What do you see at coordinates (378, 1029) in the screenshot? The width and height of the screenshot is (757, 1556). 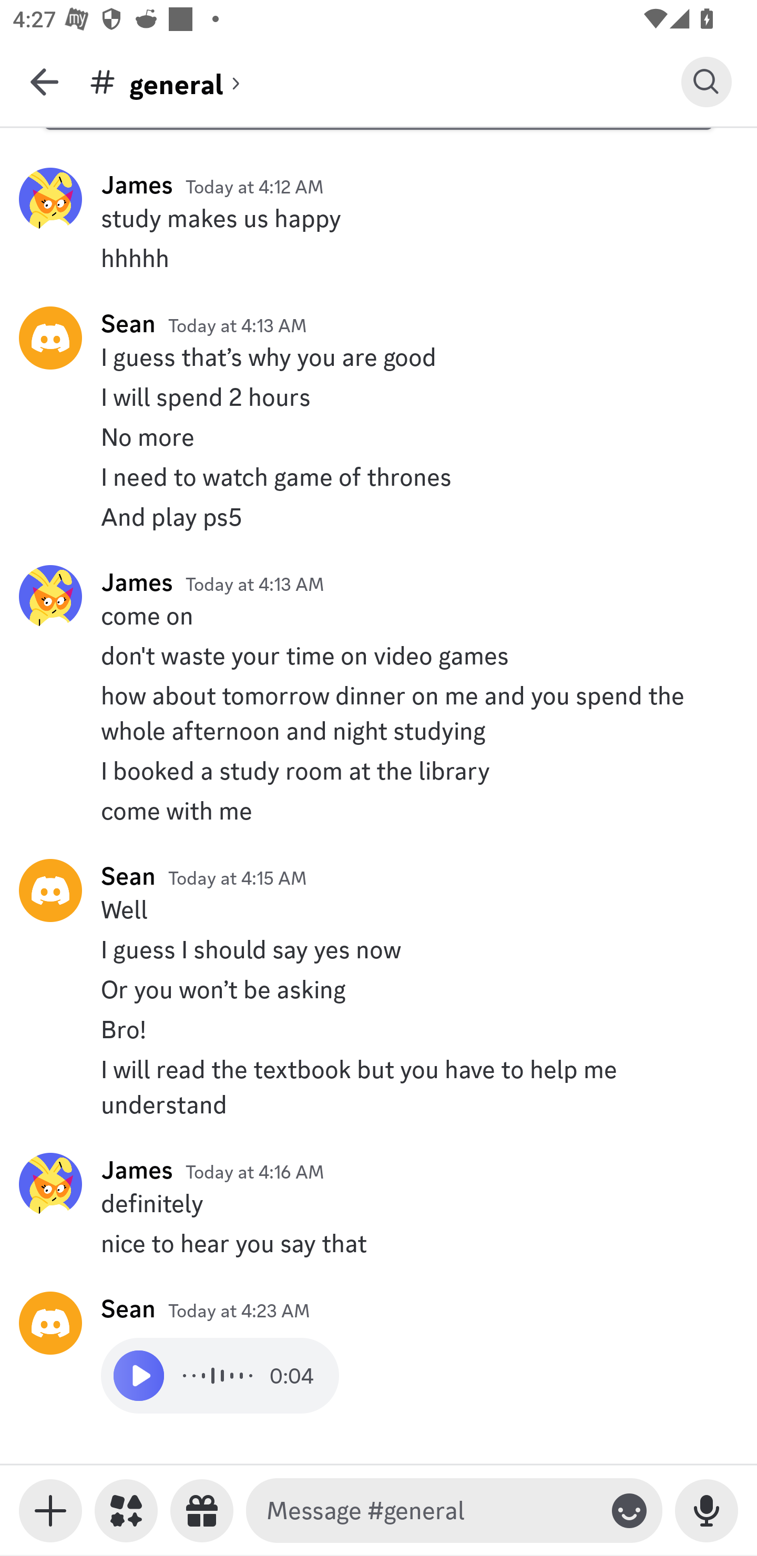 I see `yuxiang.007, Bro! Bro!` at bounding box center [378, 1029].